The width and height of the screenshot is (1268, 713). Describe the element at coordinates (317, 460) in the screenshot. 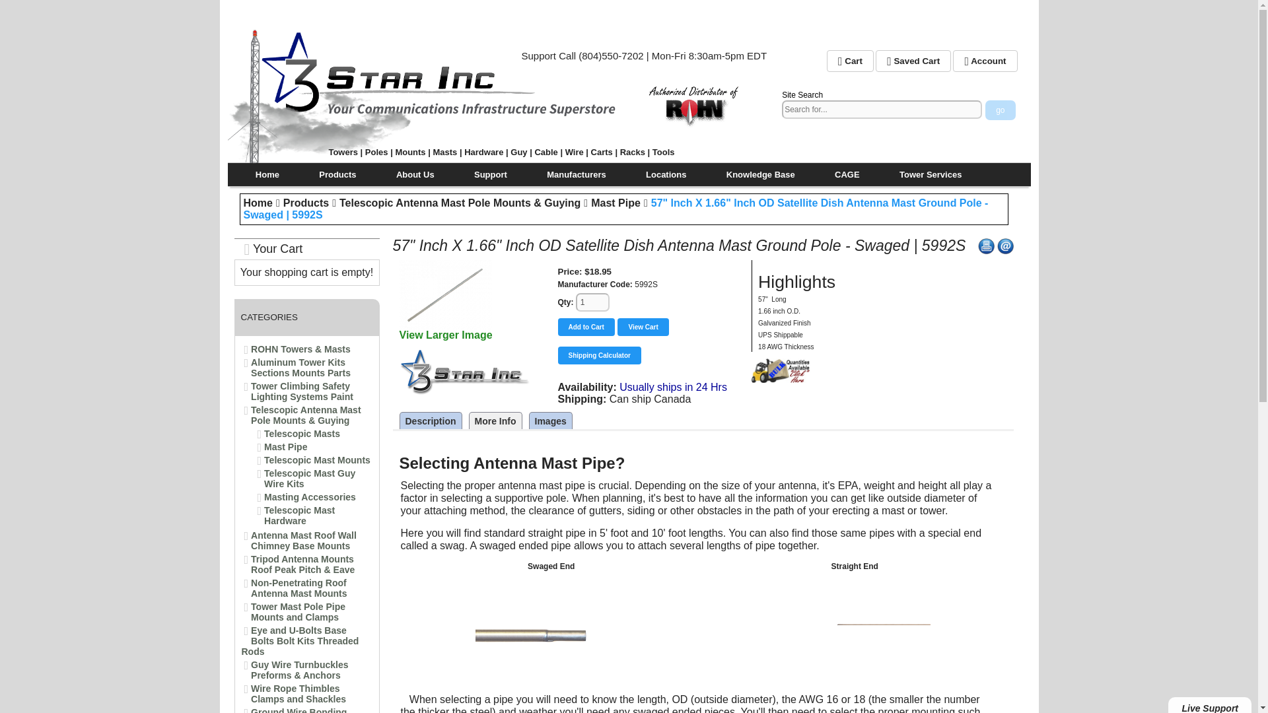

I see `Telescopic Mast Mounts` at that location.